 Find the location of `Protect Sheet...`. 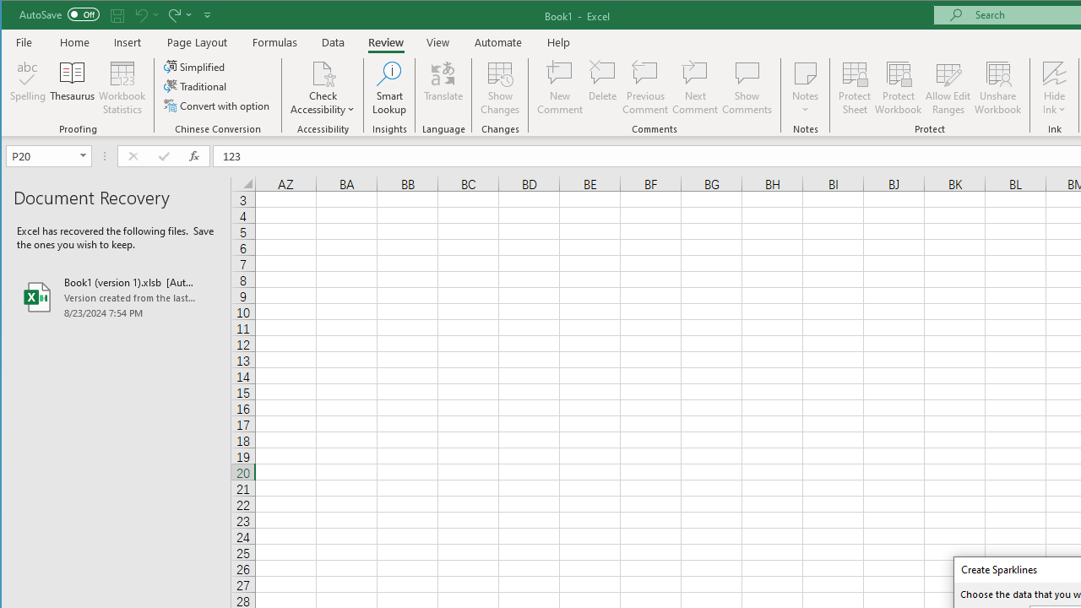

Protect Sheet... is located at coordinates (855, 88).